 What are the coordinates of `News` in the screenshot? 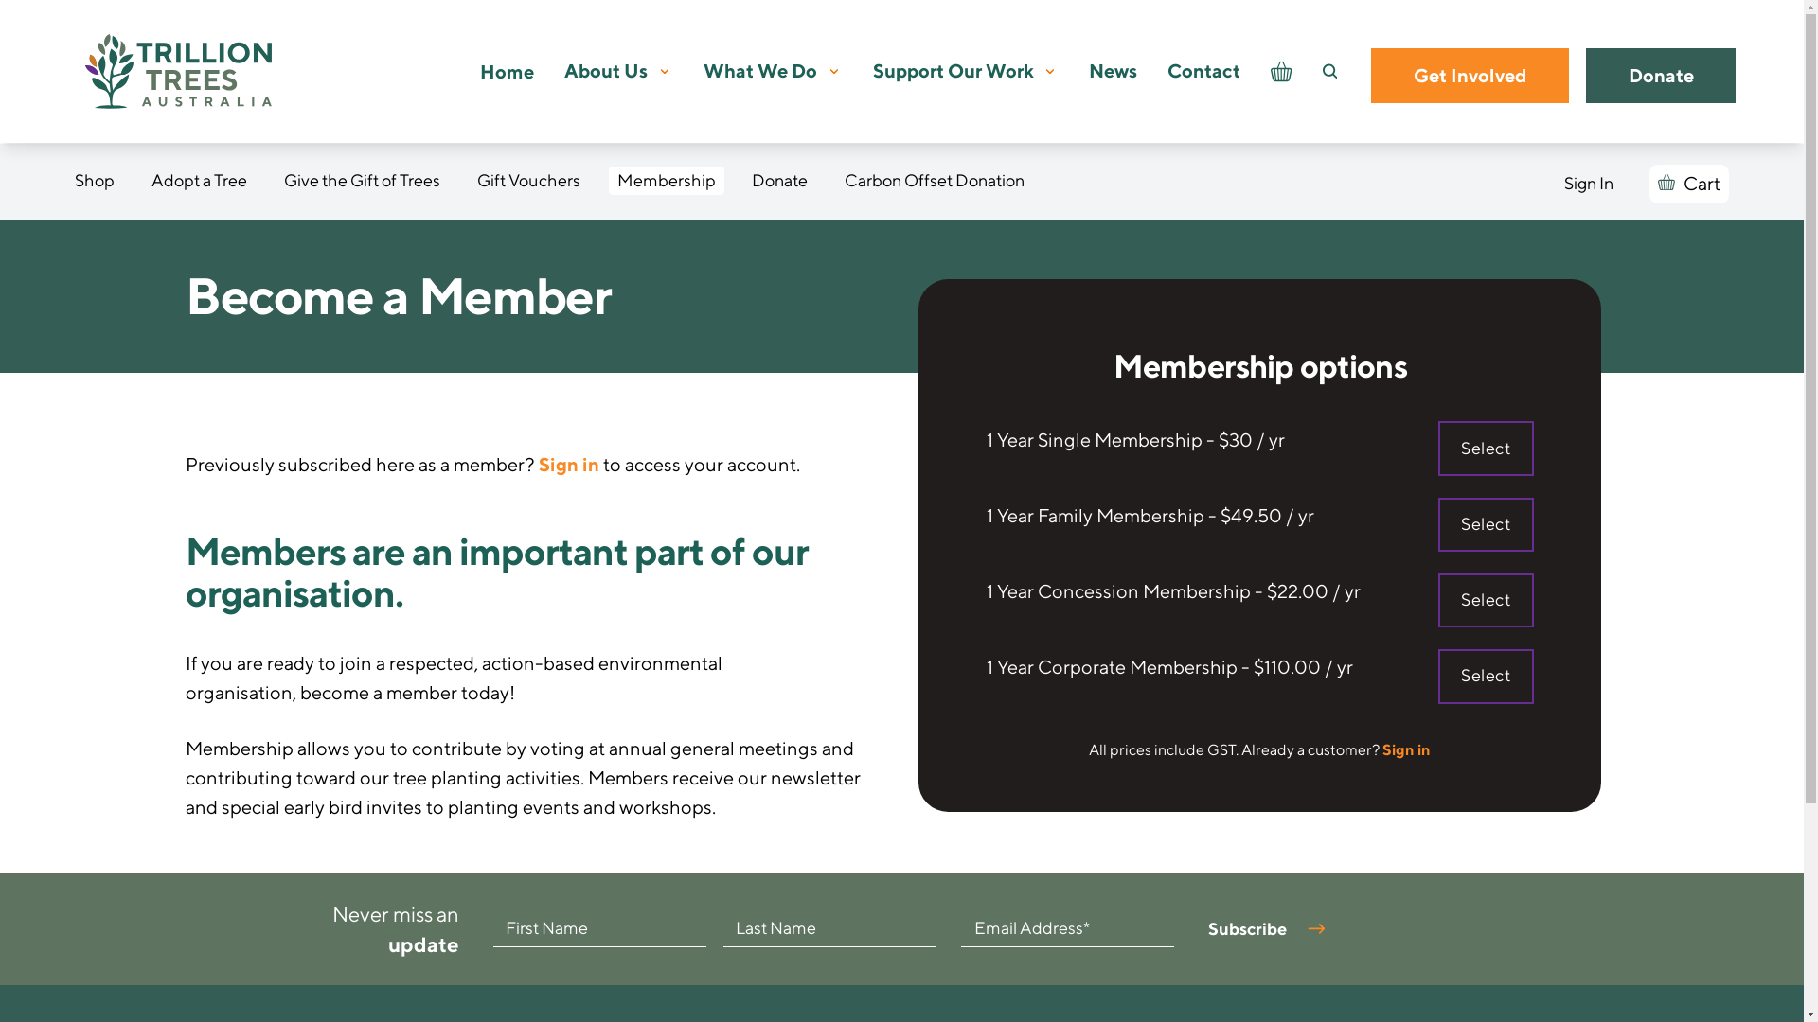 It's located at (1114, 72).